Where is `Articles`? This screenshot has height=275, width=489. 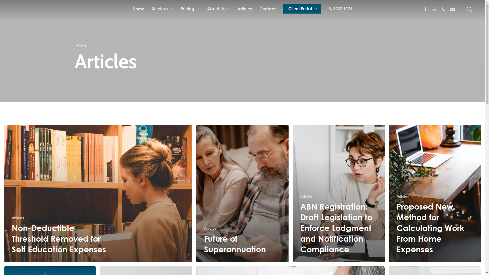 Articles is located at coordinates (403, 196).